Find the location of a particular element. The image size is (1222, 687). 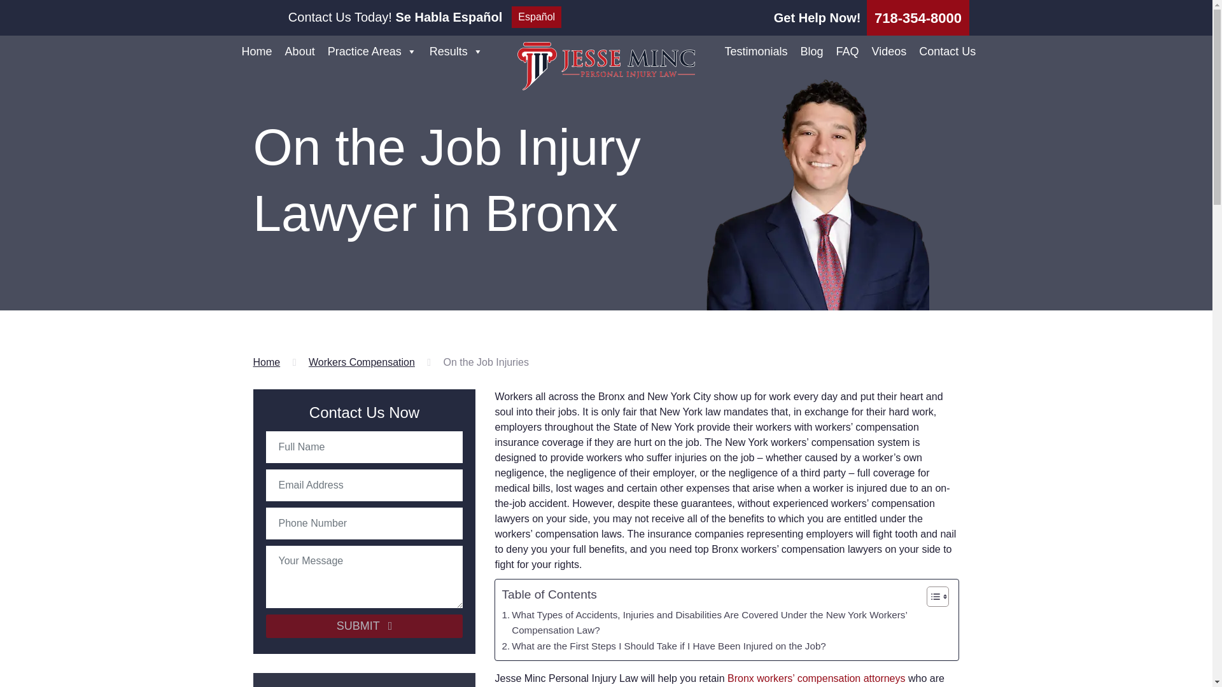

Jesse Minc Personal Injury Law is located at coordinates (606, 66).